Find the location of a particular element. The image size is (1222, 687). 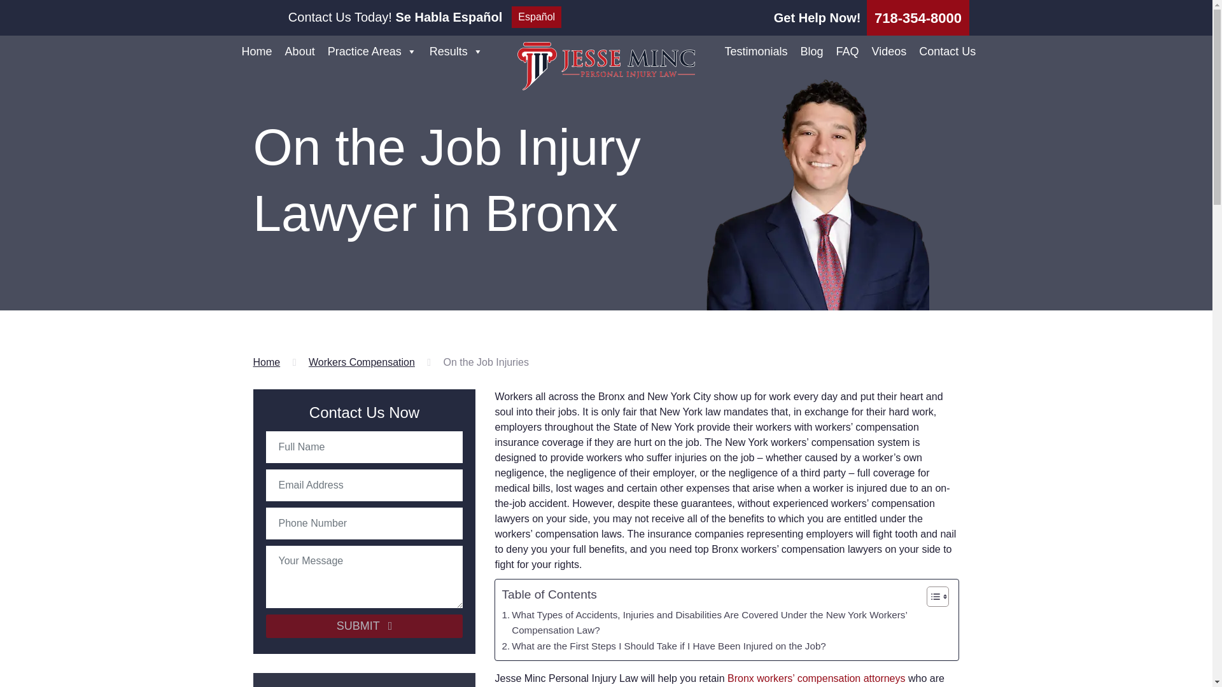

Jesse Minc Personal Injury Law is located at coordinates (606, 66).